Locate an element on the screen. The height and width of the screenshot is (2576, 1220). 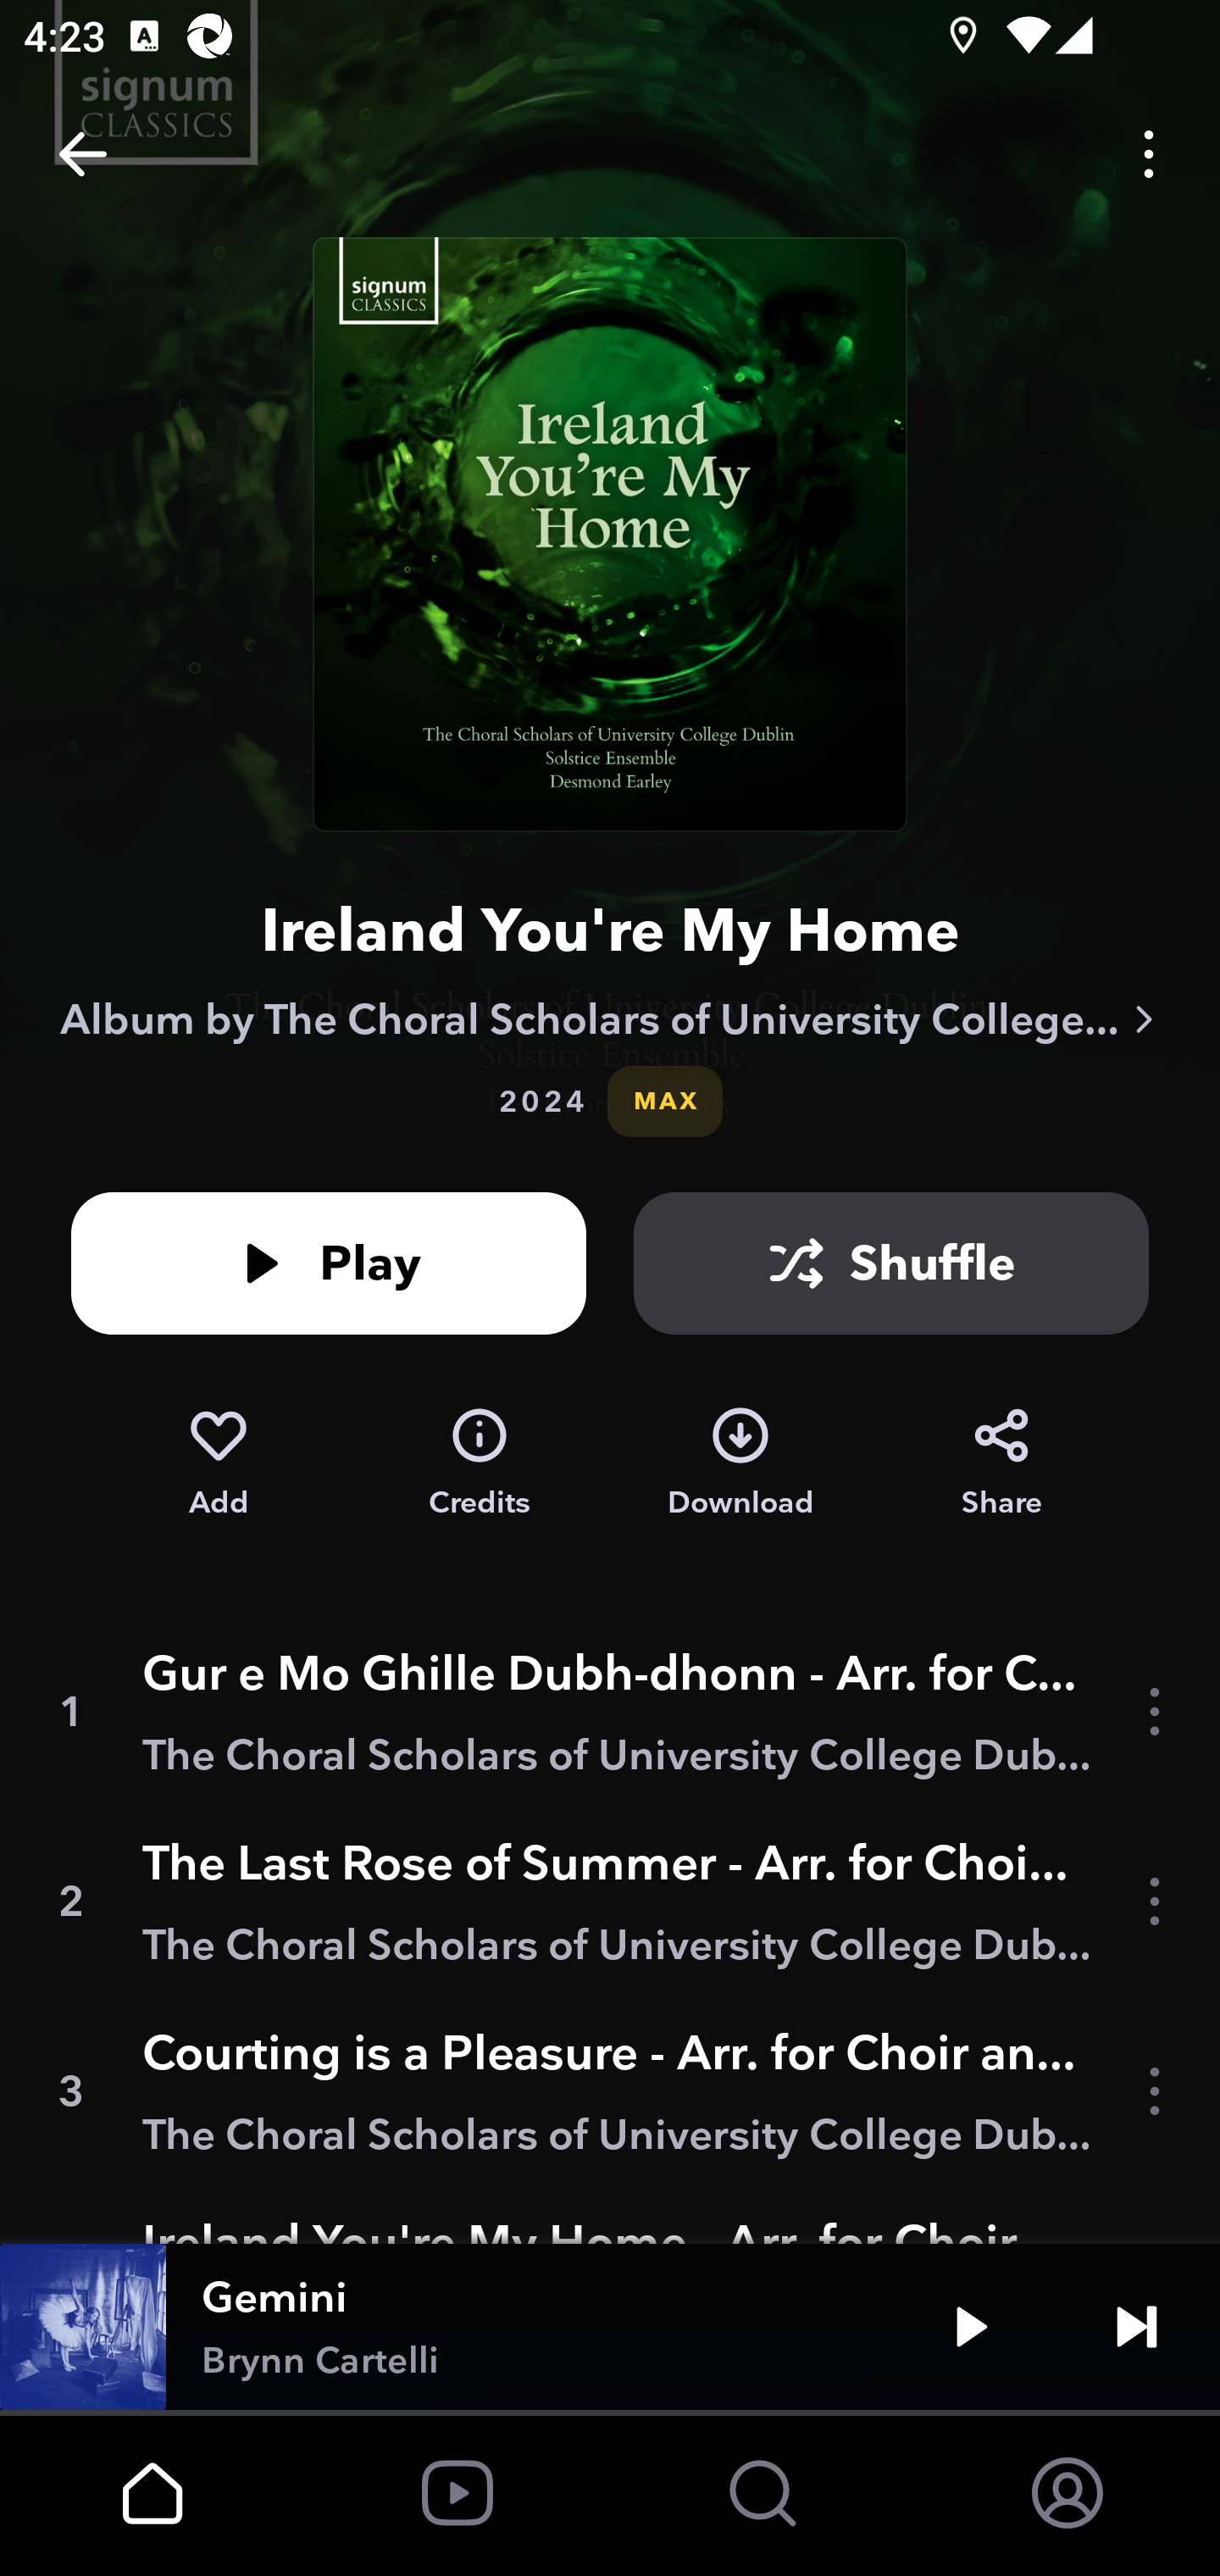
Download is located at coordinates (740, 1463).